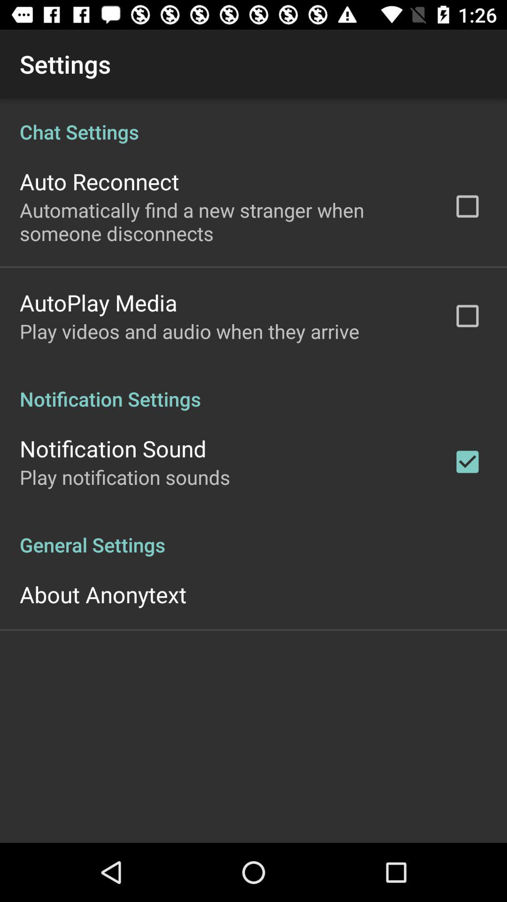 The height and width of the screenshot is (902, 507). Describe the element at coordinates (253, 122) in the screenshot. I see `click item below the settings icon` at that location.